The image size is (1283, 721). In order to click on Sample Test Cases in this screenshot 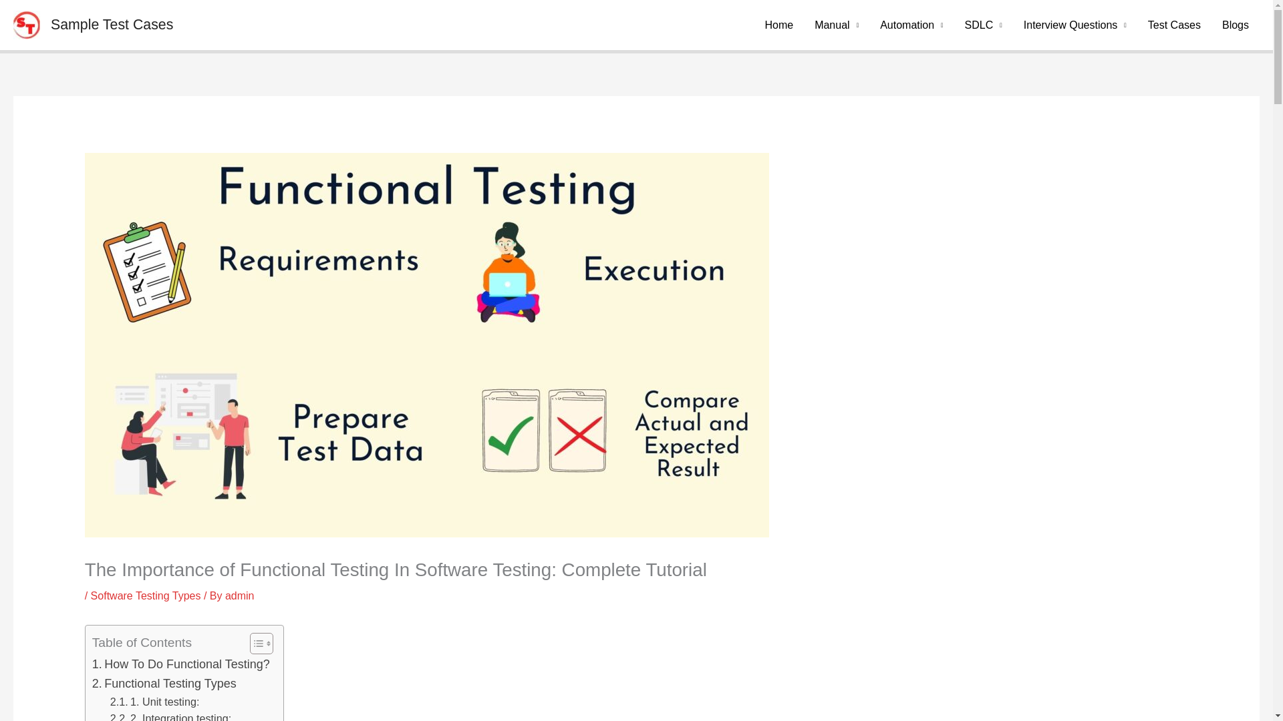, I will do `click(112, 24)`.